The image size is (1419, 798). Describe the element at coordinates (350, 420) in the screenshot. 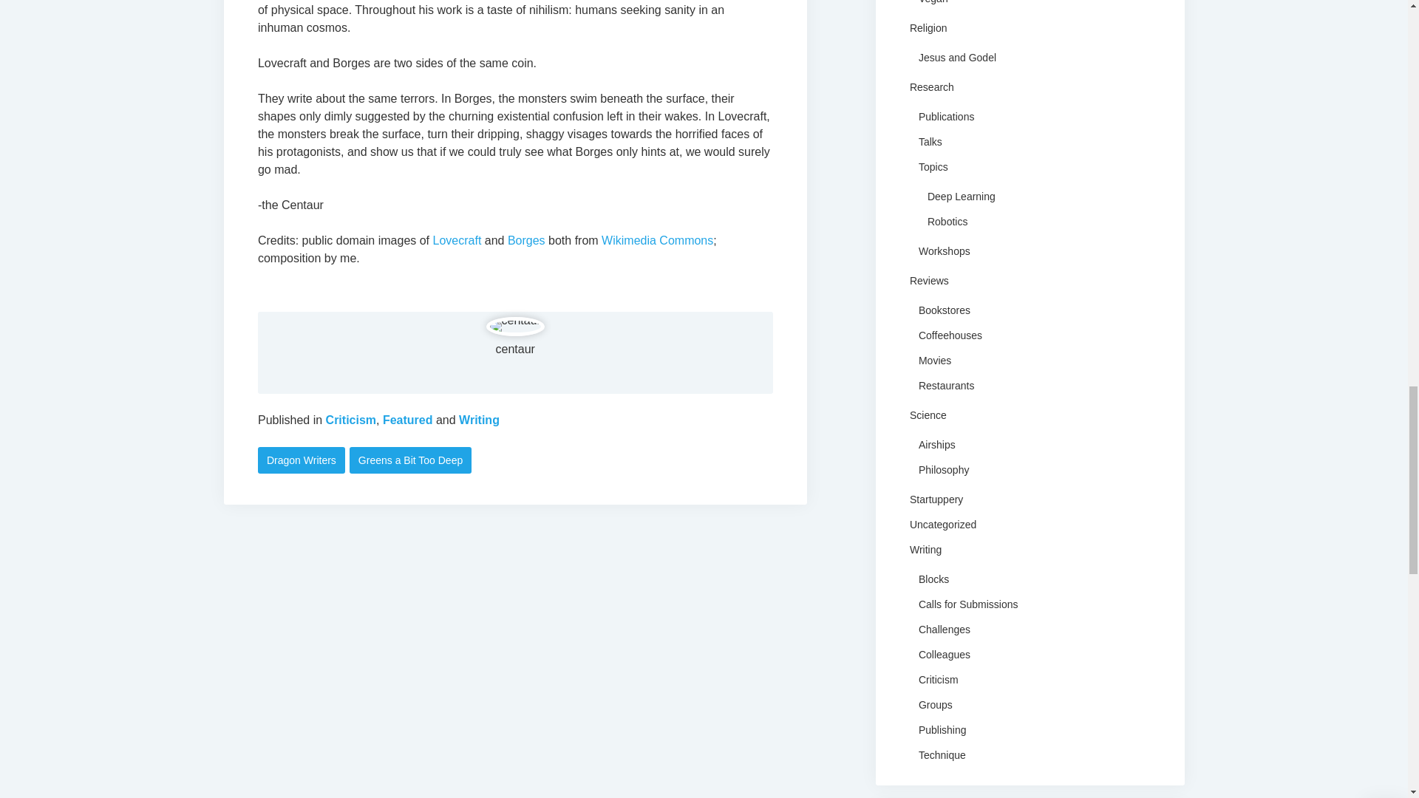

I see `Criticism` at that location.